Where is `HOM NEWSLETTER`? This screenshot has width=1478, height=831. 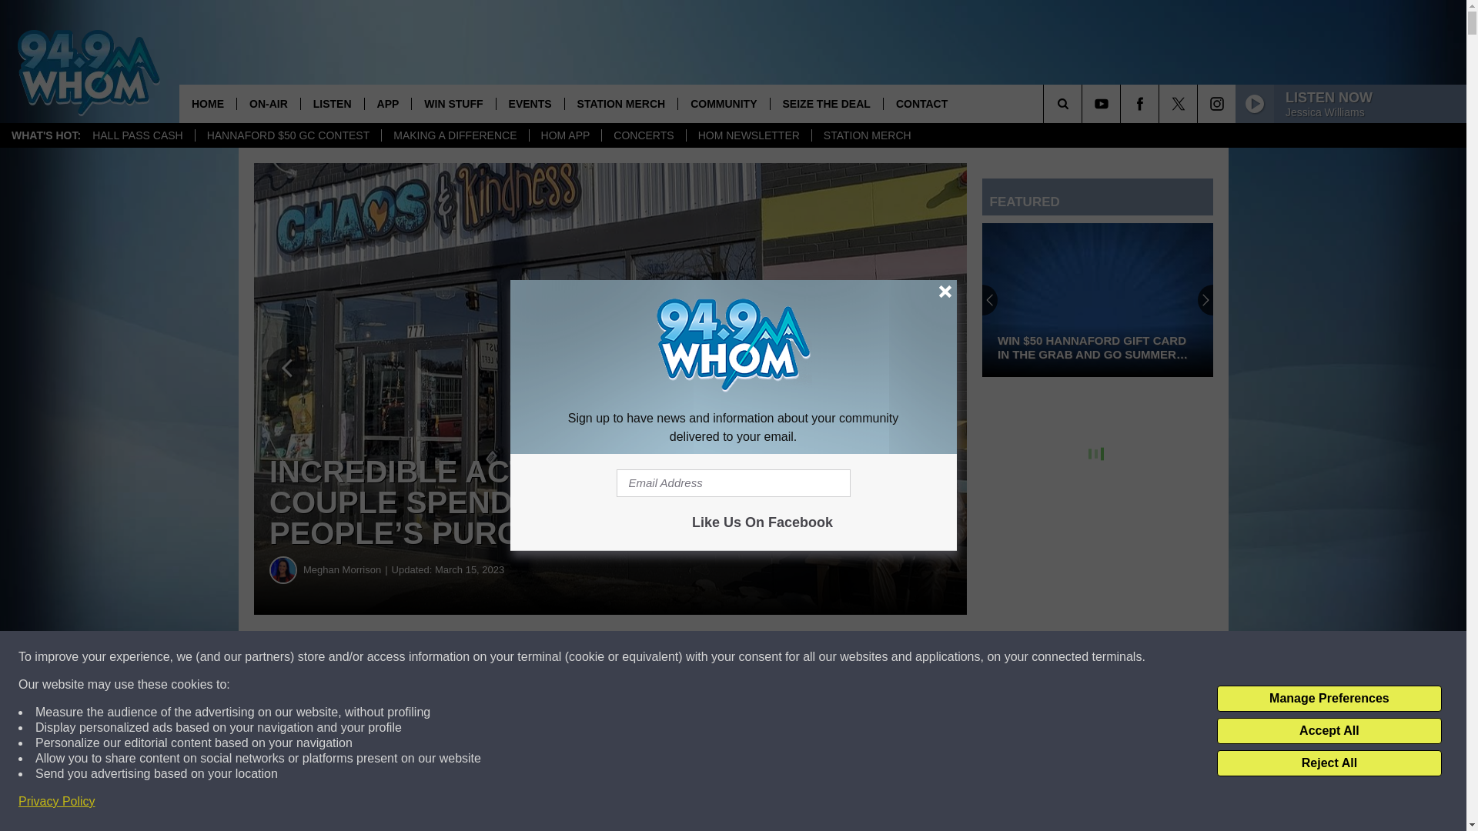
HOM NEWSLETTER is located at coordinates (748, 135).